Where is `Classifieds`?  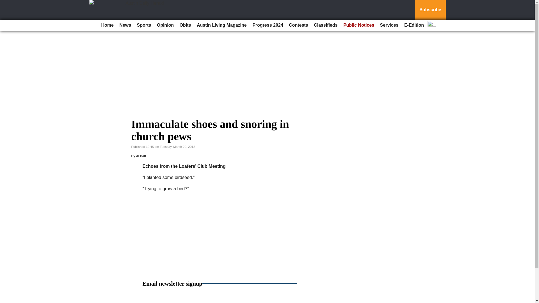 Classifieds is located at coordinates (325, 25).